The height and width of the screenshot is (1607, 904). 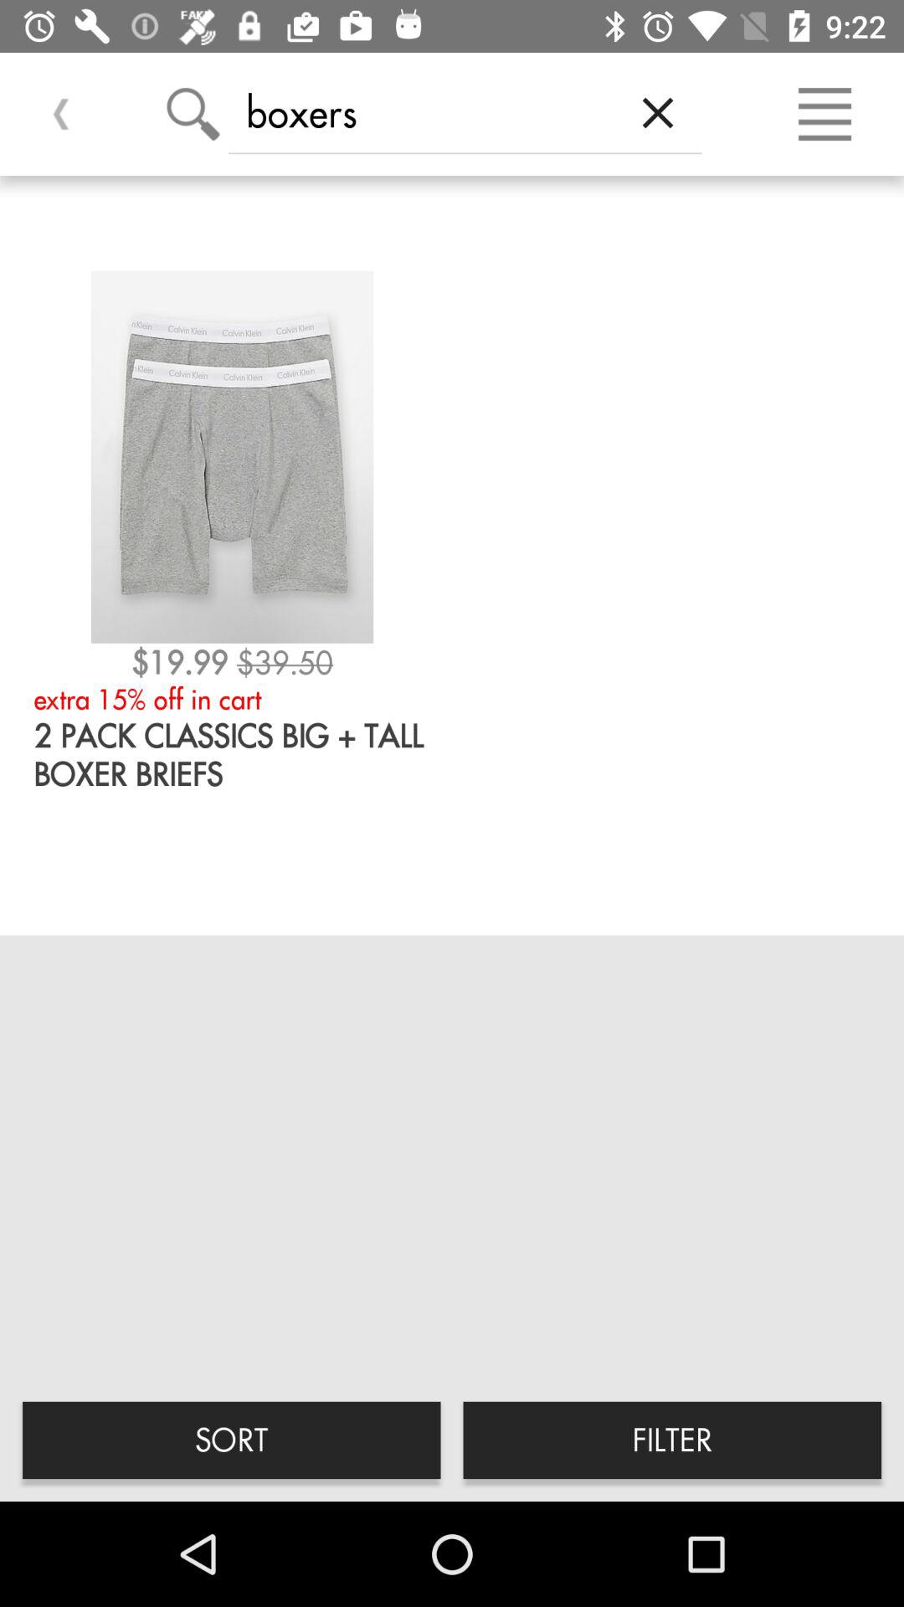 I want to click on launch the sort icon, so click(x=231, y=1440).